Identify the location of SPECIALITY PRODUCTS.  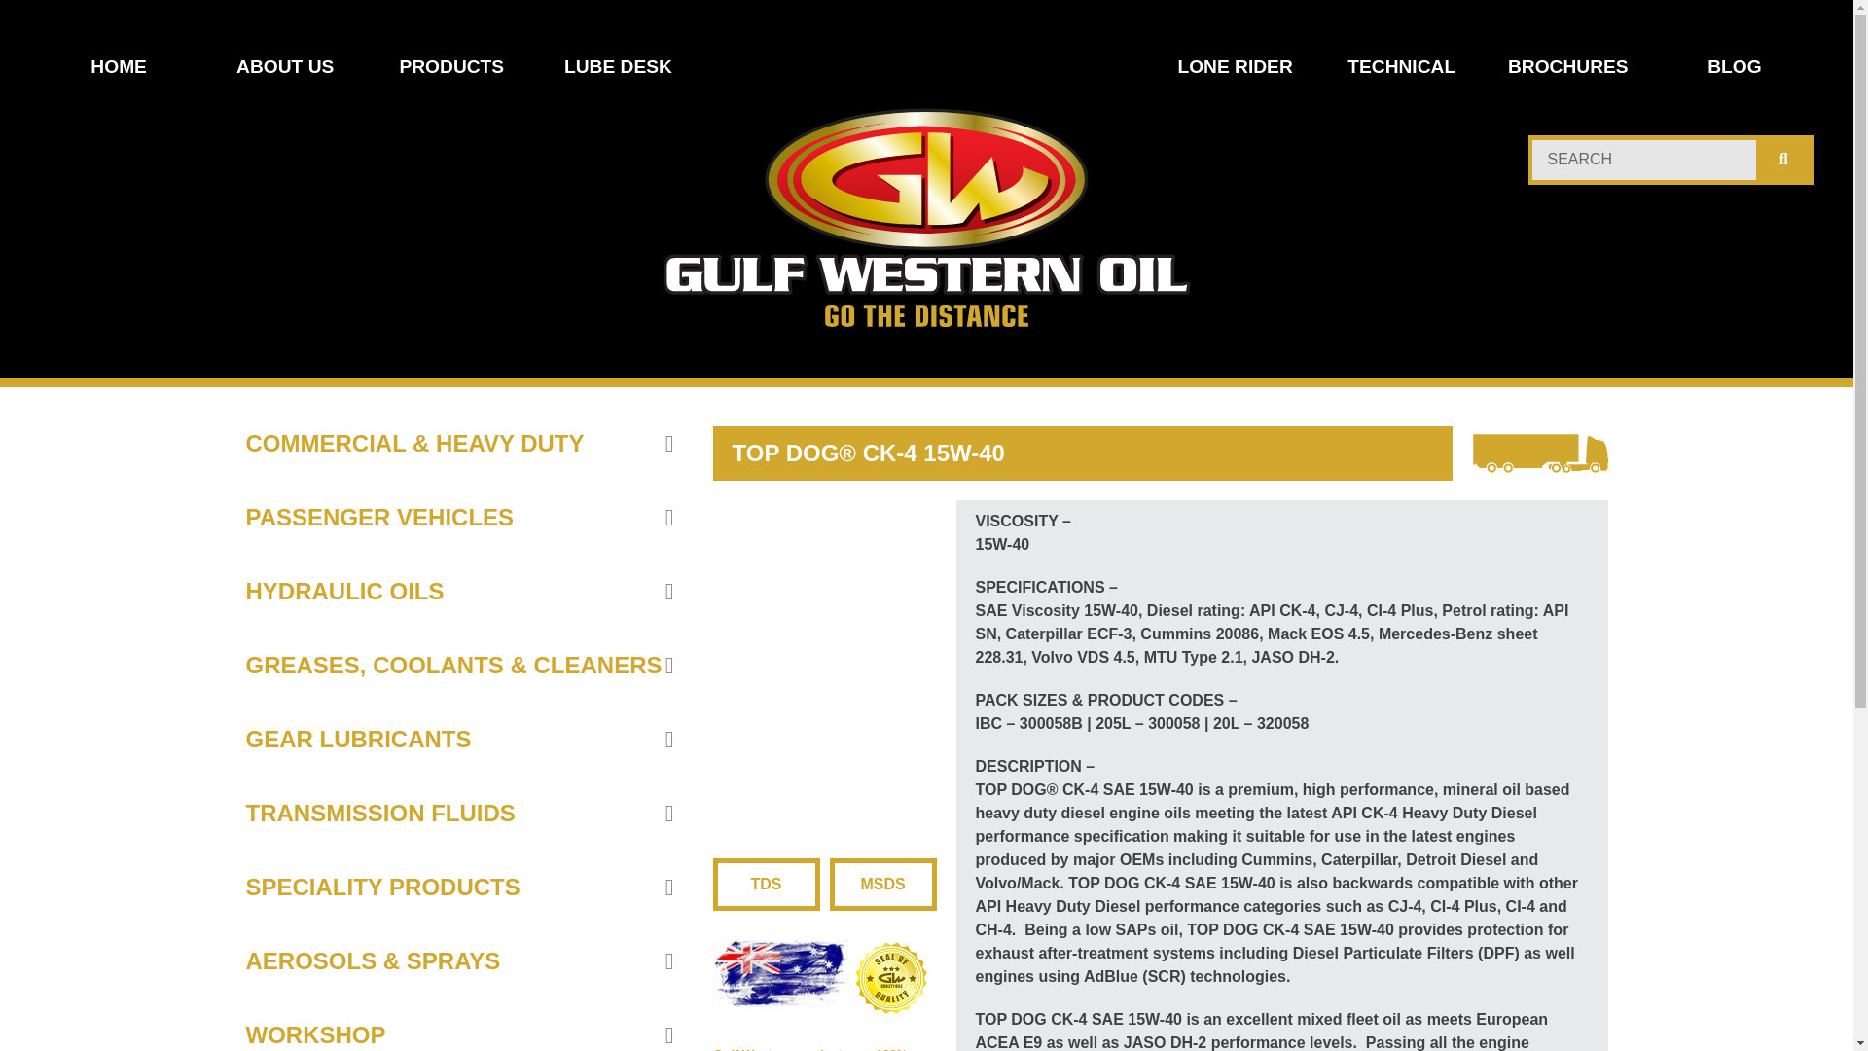
(458, 888).